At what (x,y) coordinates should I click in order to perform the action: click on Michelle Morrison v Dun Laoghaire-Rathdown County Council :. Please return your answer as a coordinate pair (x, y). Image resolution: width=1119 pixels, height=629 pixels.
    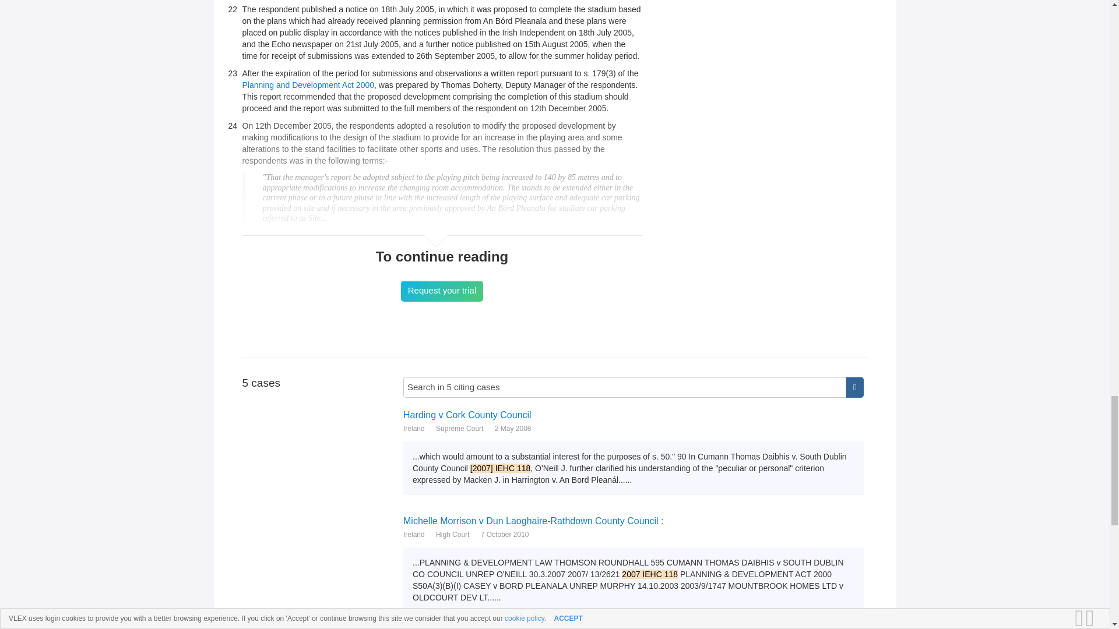
    Looking at the image, I should click on (633, 520).